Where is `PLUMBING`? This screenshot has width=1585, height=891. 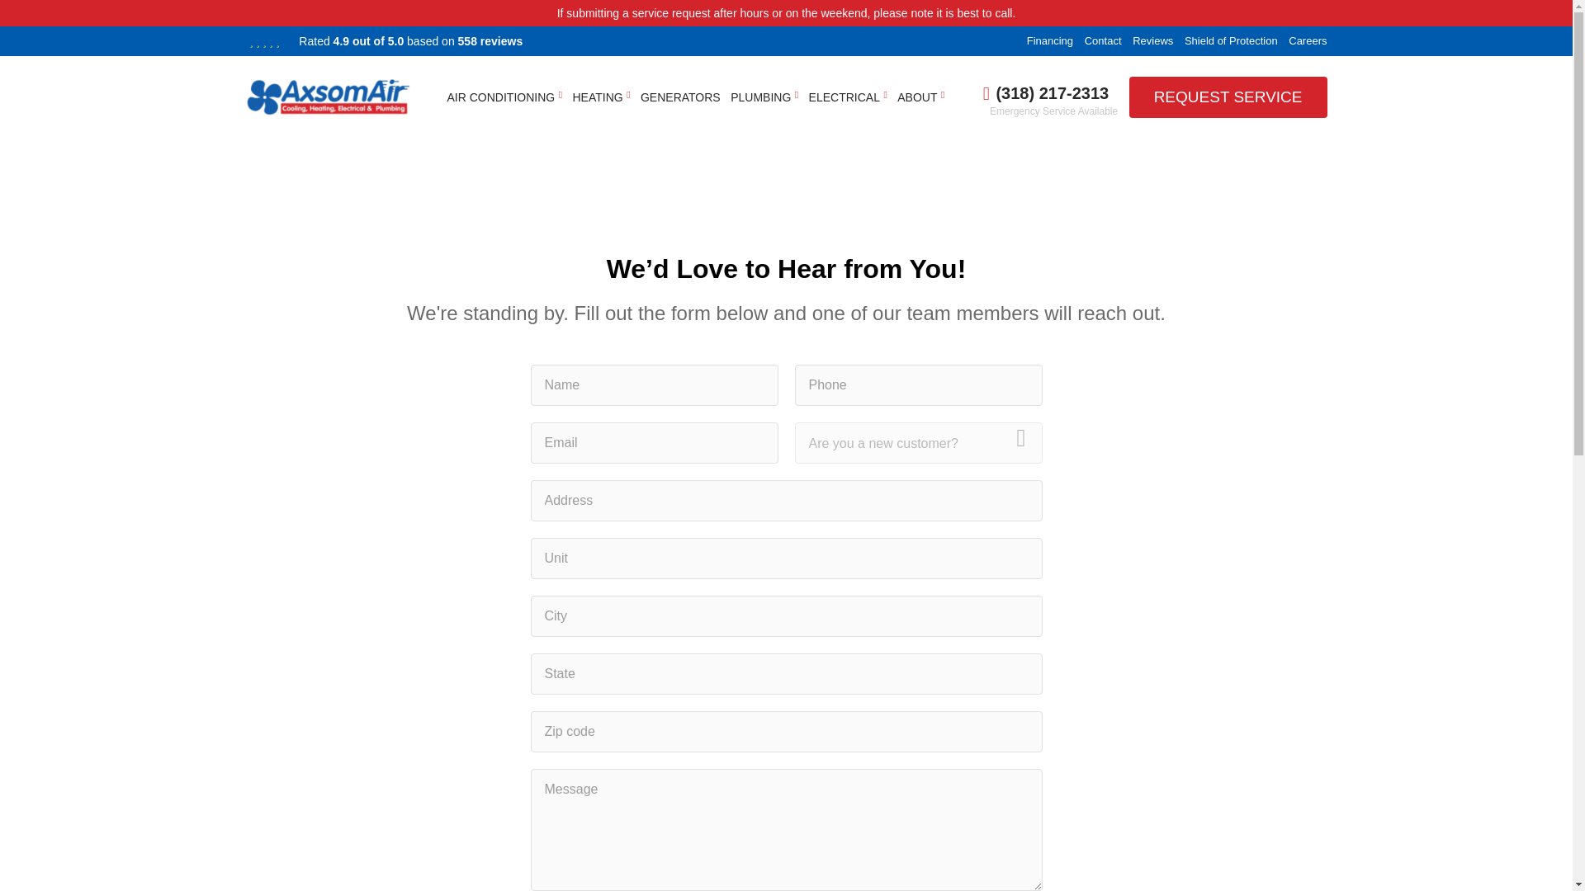
PLUMBING is located at coordinates (761, 97).